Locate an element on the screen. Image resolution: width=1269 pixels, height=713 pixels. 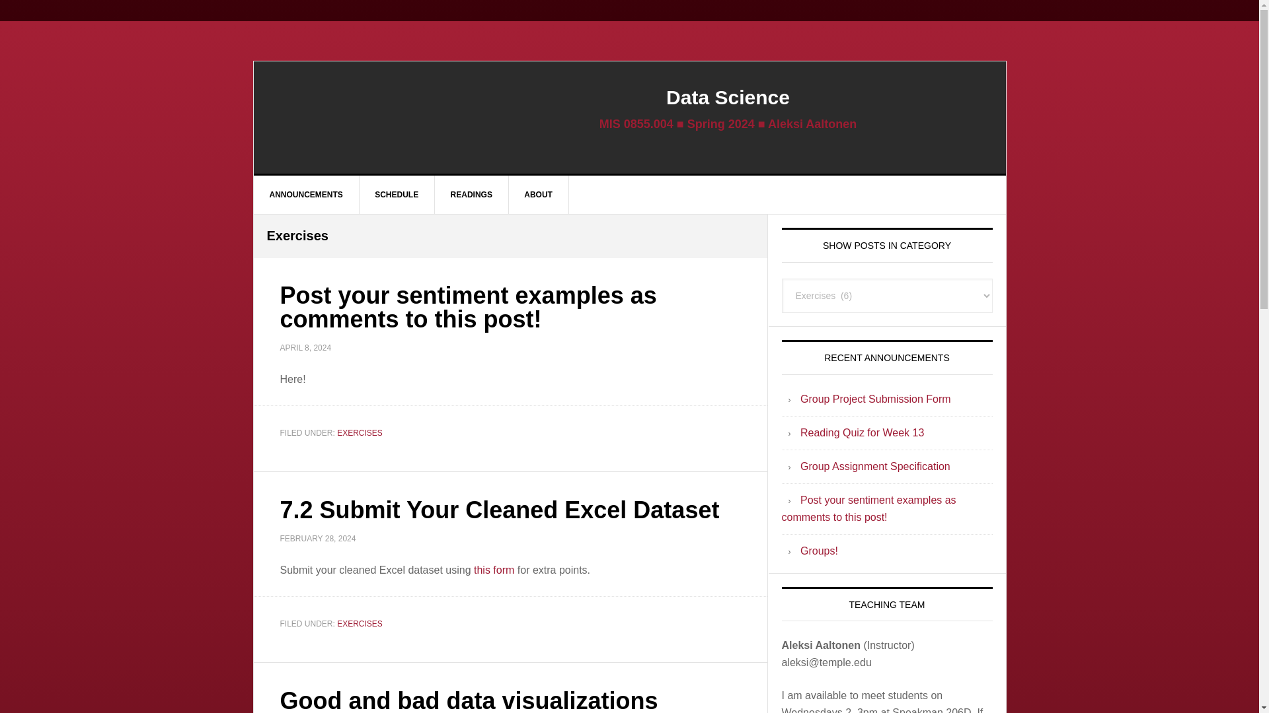
Group Project Submission Form is located at coordinates (875, 399).